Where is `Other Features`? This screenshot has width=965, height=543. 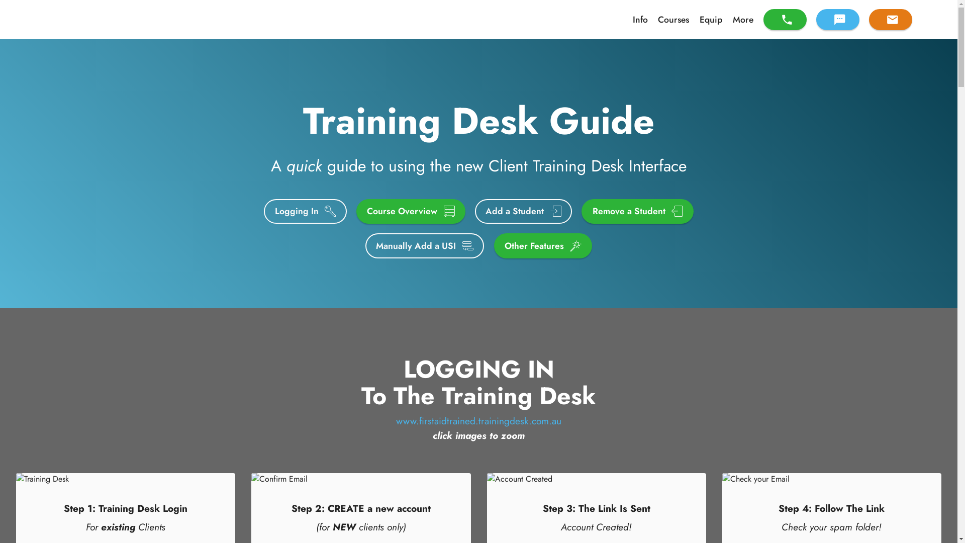
Other Features is located at coordinates (543, 246).